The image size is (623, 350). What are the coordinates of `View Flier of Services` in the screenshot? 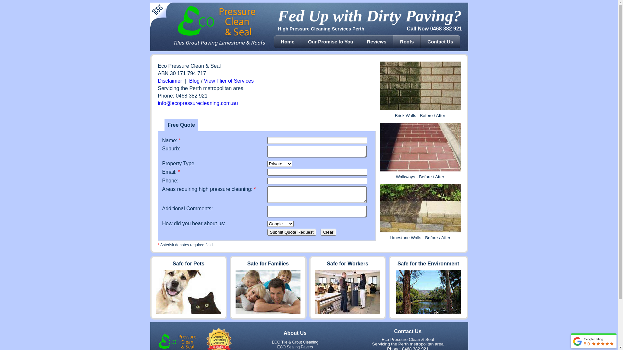 It's located at (229, 81).